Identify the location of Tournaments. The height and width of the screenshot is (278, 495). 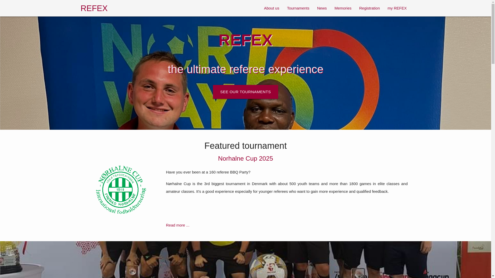
(298, 8).